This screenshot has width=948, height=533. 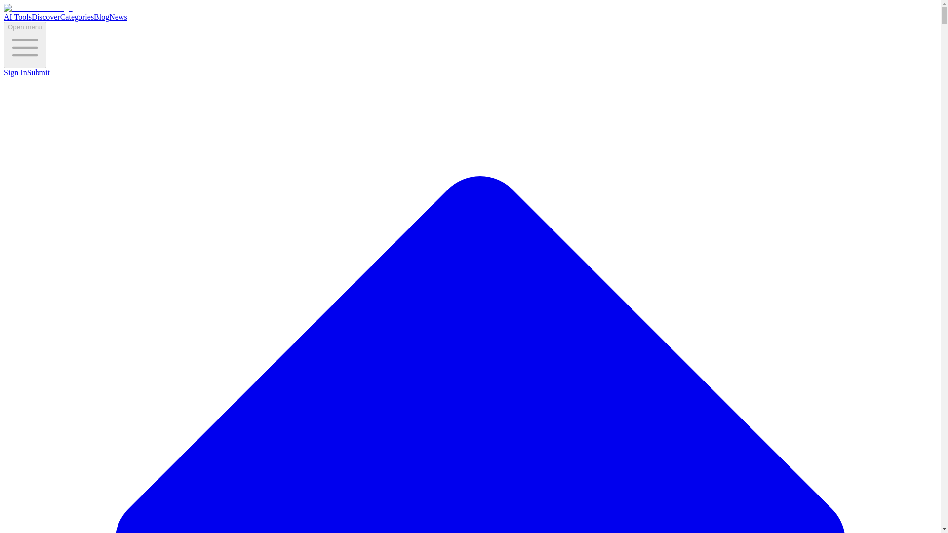 I want to click on Blog, so click(x=101, y=17).